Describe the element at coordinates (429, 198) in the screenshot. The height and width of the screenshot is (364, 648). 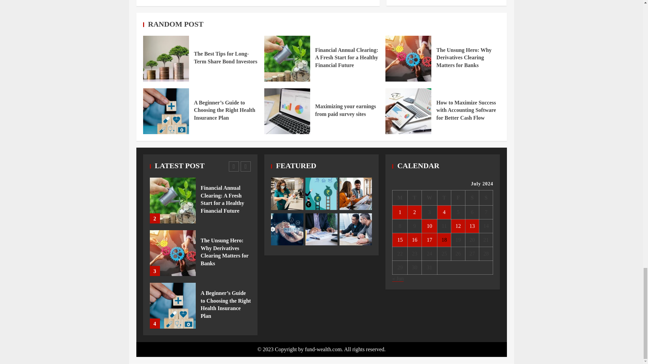
I see `Wednesday` at that location.